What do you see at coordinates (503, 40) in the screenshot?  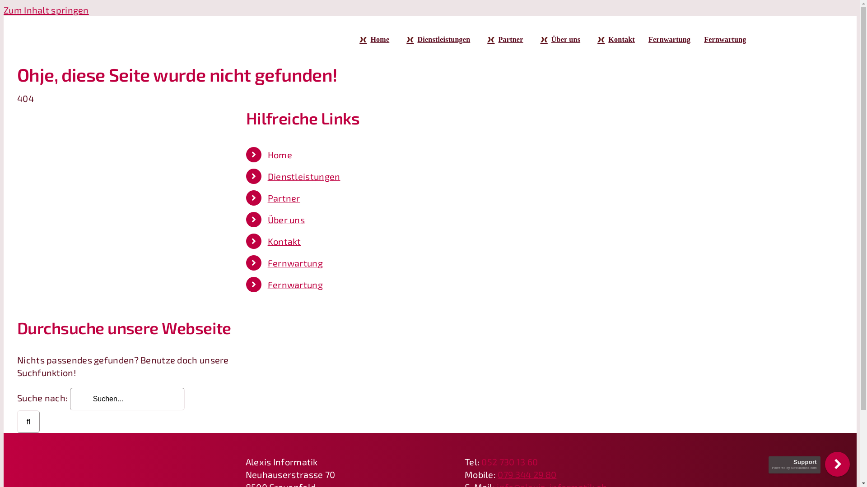 I see `Partner` at bounding box center [503, 40].